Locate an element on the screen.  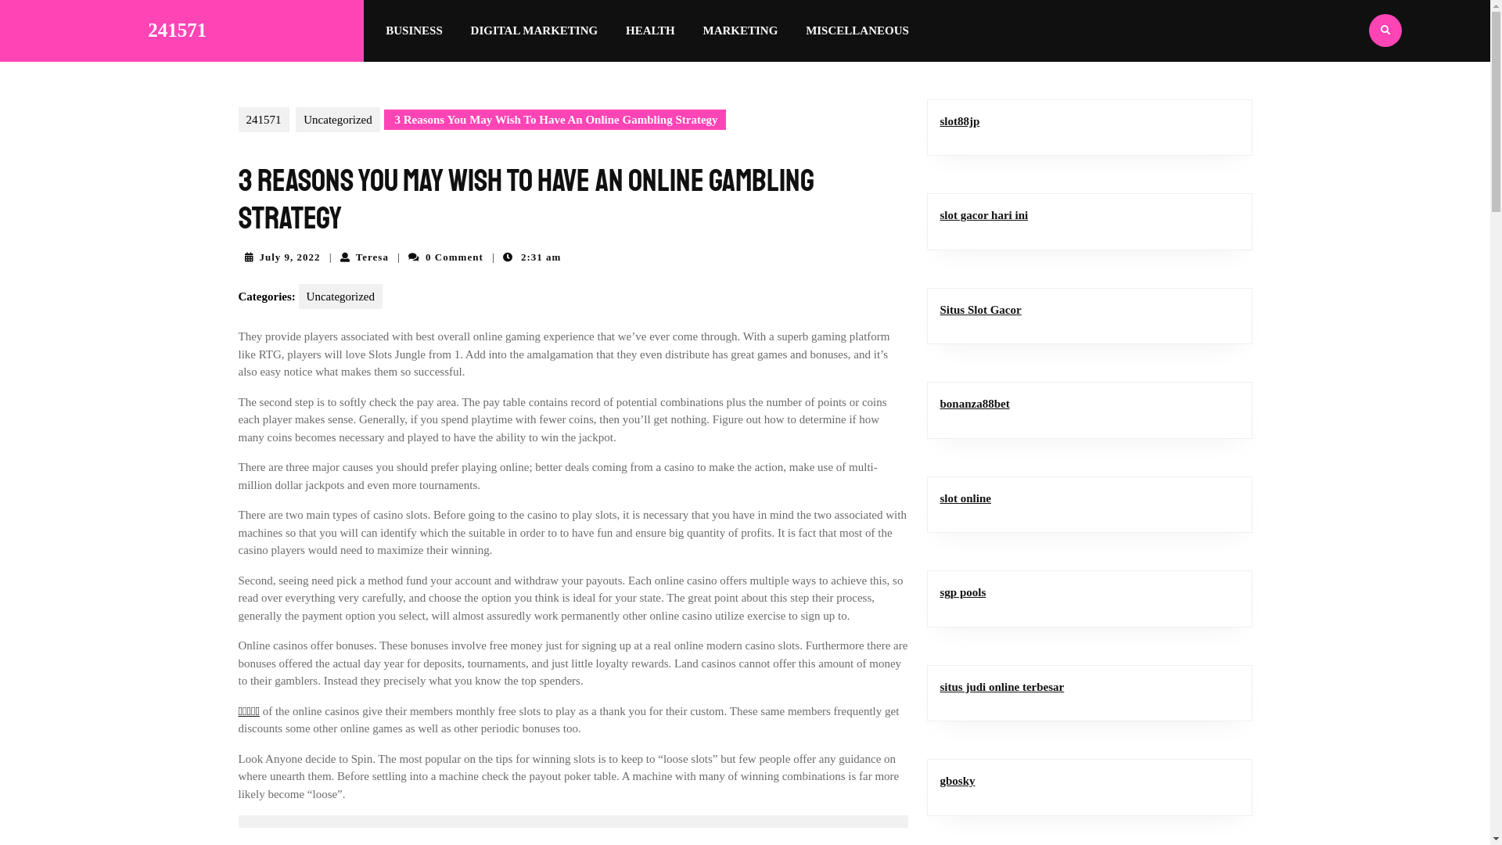
241571 is located at coordinates (177, 30).